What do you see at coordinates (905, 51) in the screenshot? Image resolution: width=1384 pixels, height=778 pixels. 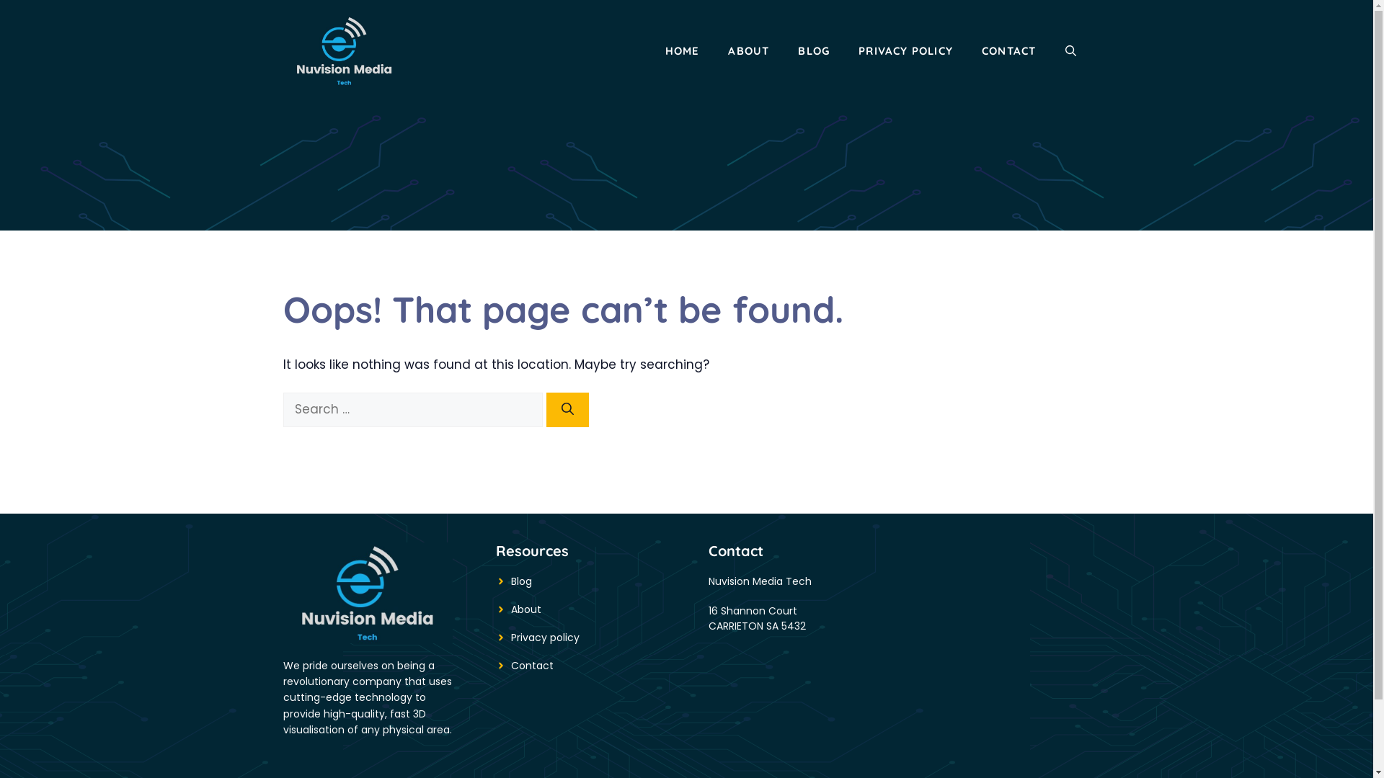 I see `PRIVACY POLICY` at bounding box center [905, 51].